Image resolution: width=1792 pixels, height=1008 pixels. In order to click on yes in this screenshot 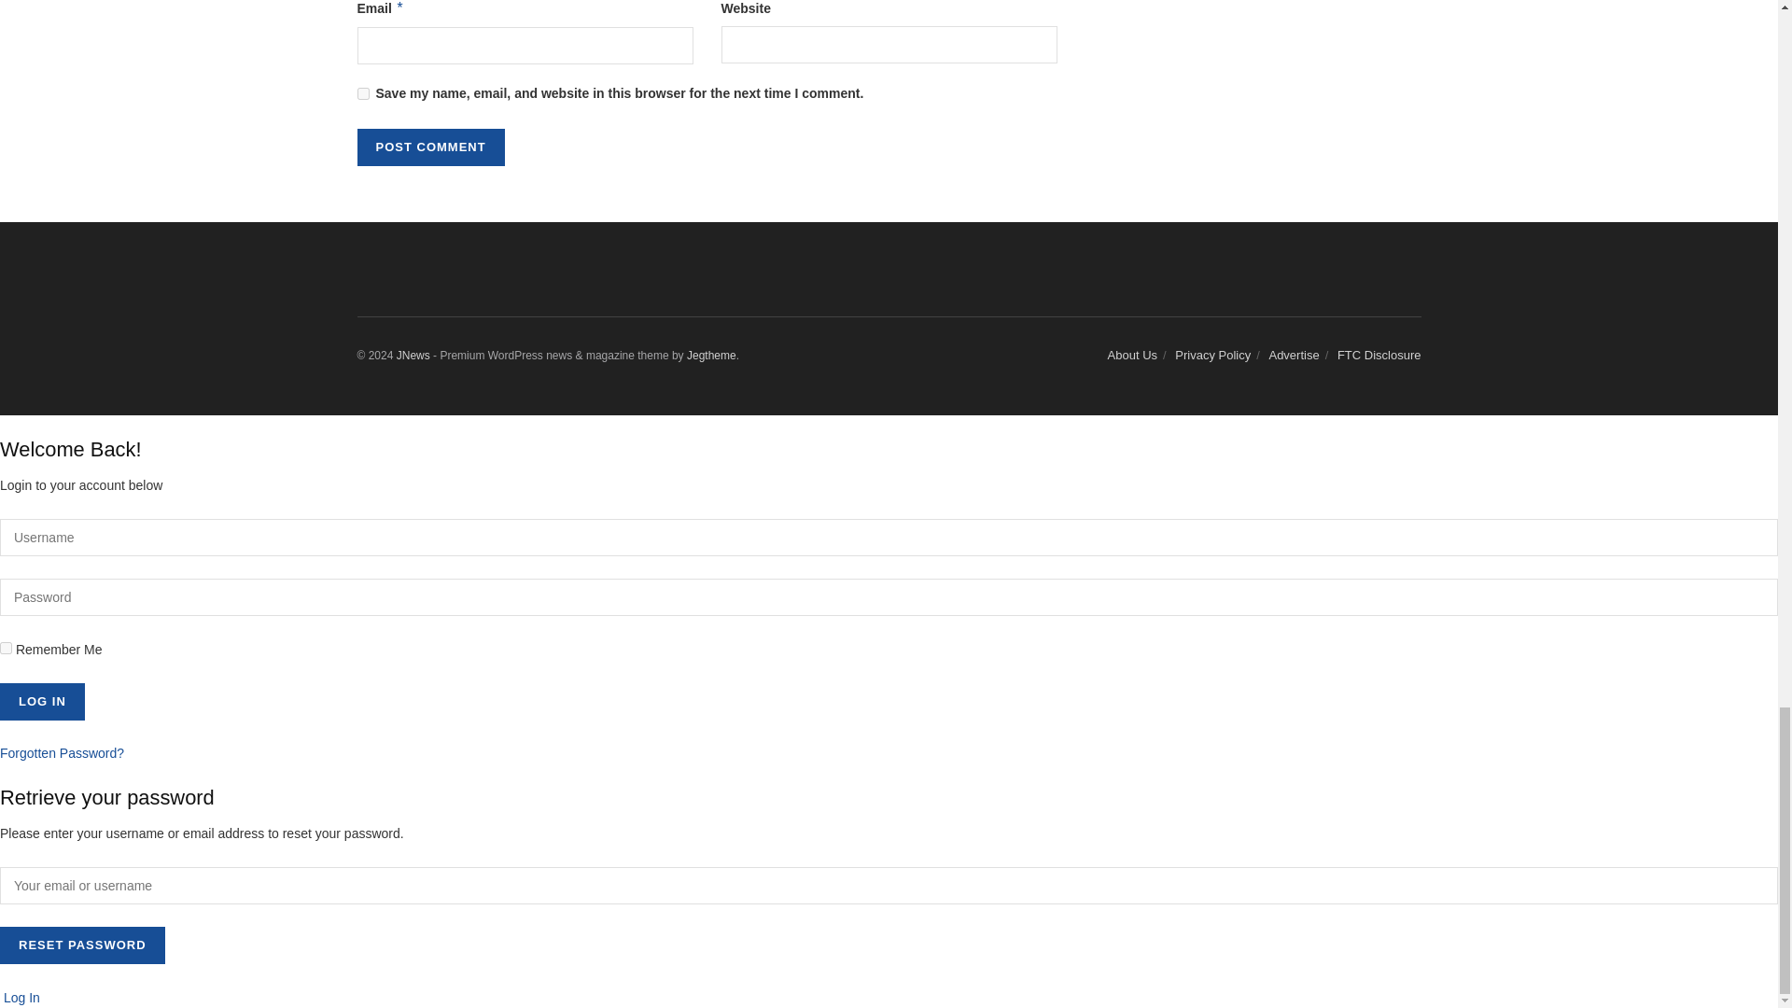, I will do `click(362, 91)`.